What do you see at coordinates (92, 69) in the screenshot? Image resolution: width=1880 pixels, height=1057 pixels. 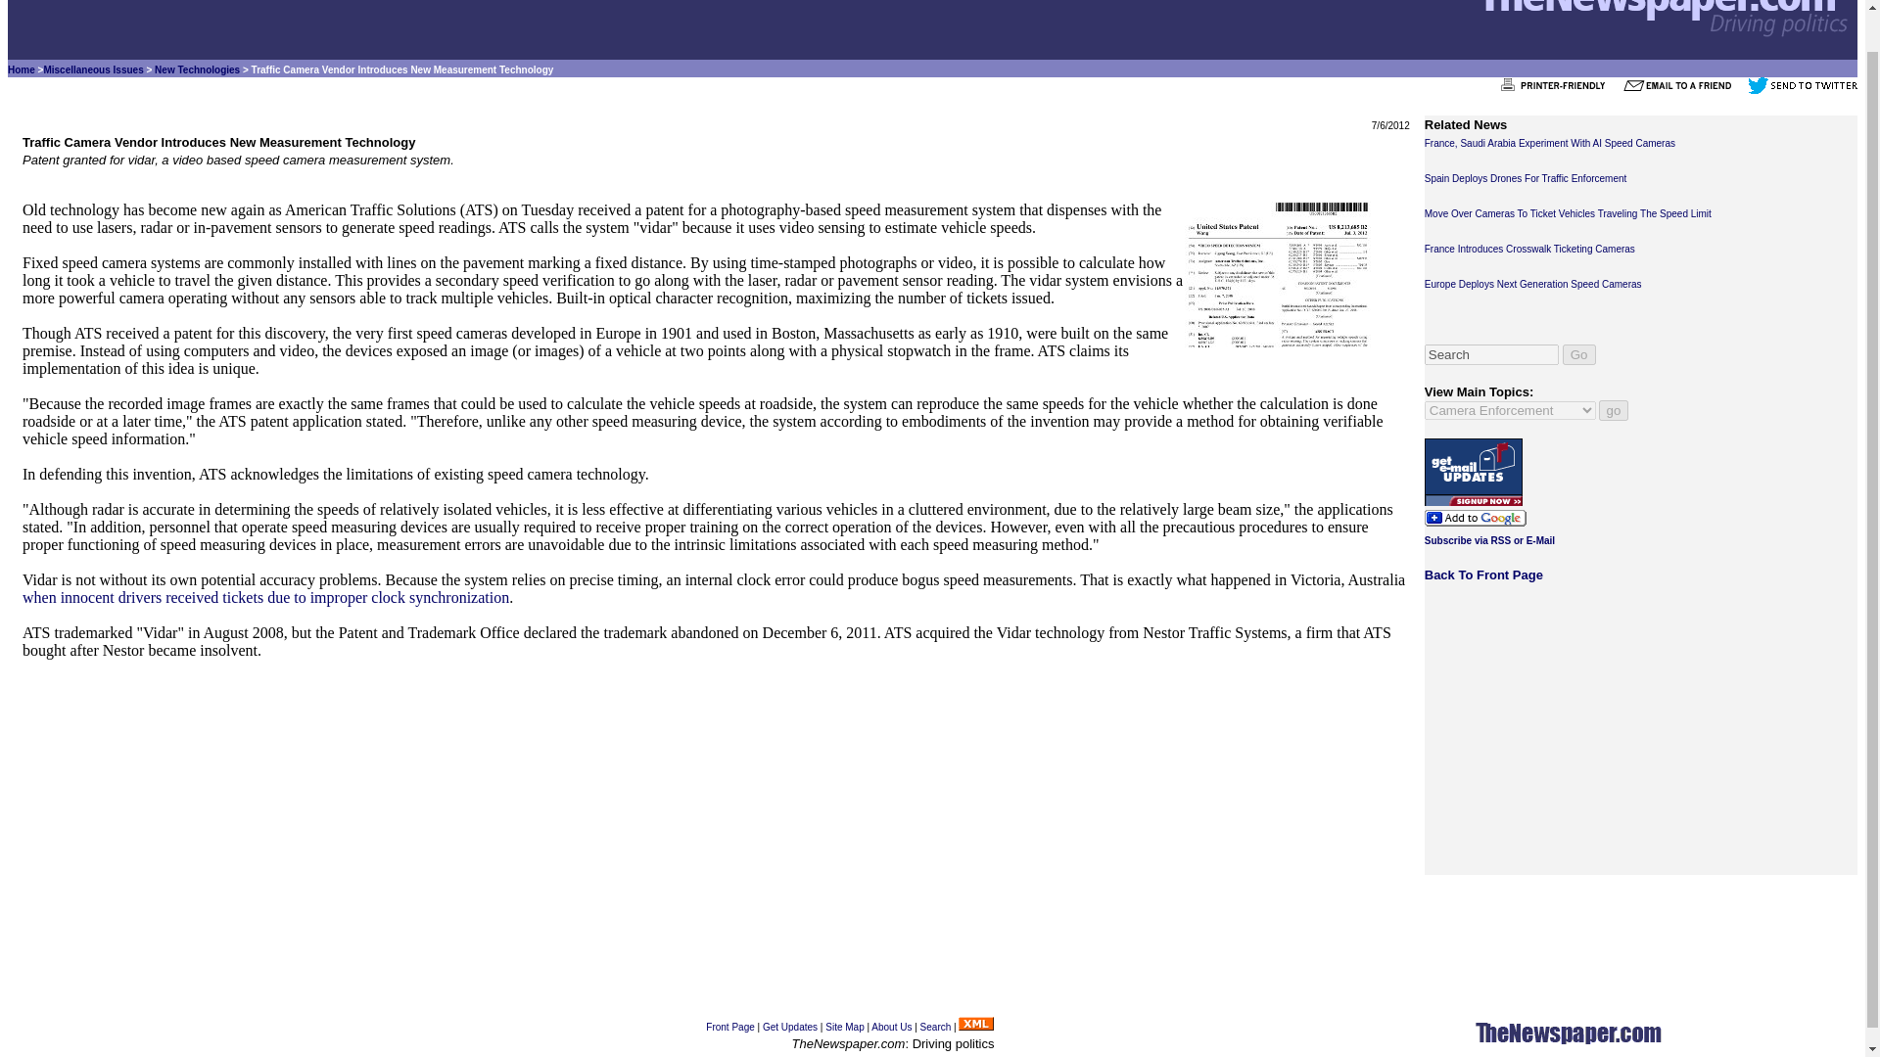 I see `Front Page` at bounding box center [92, 69].